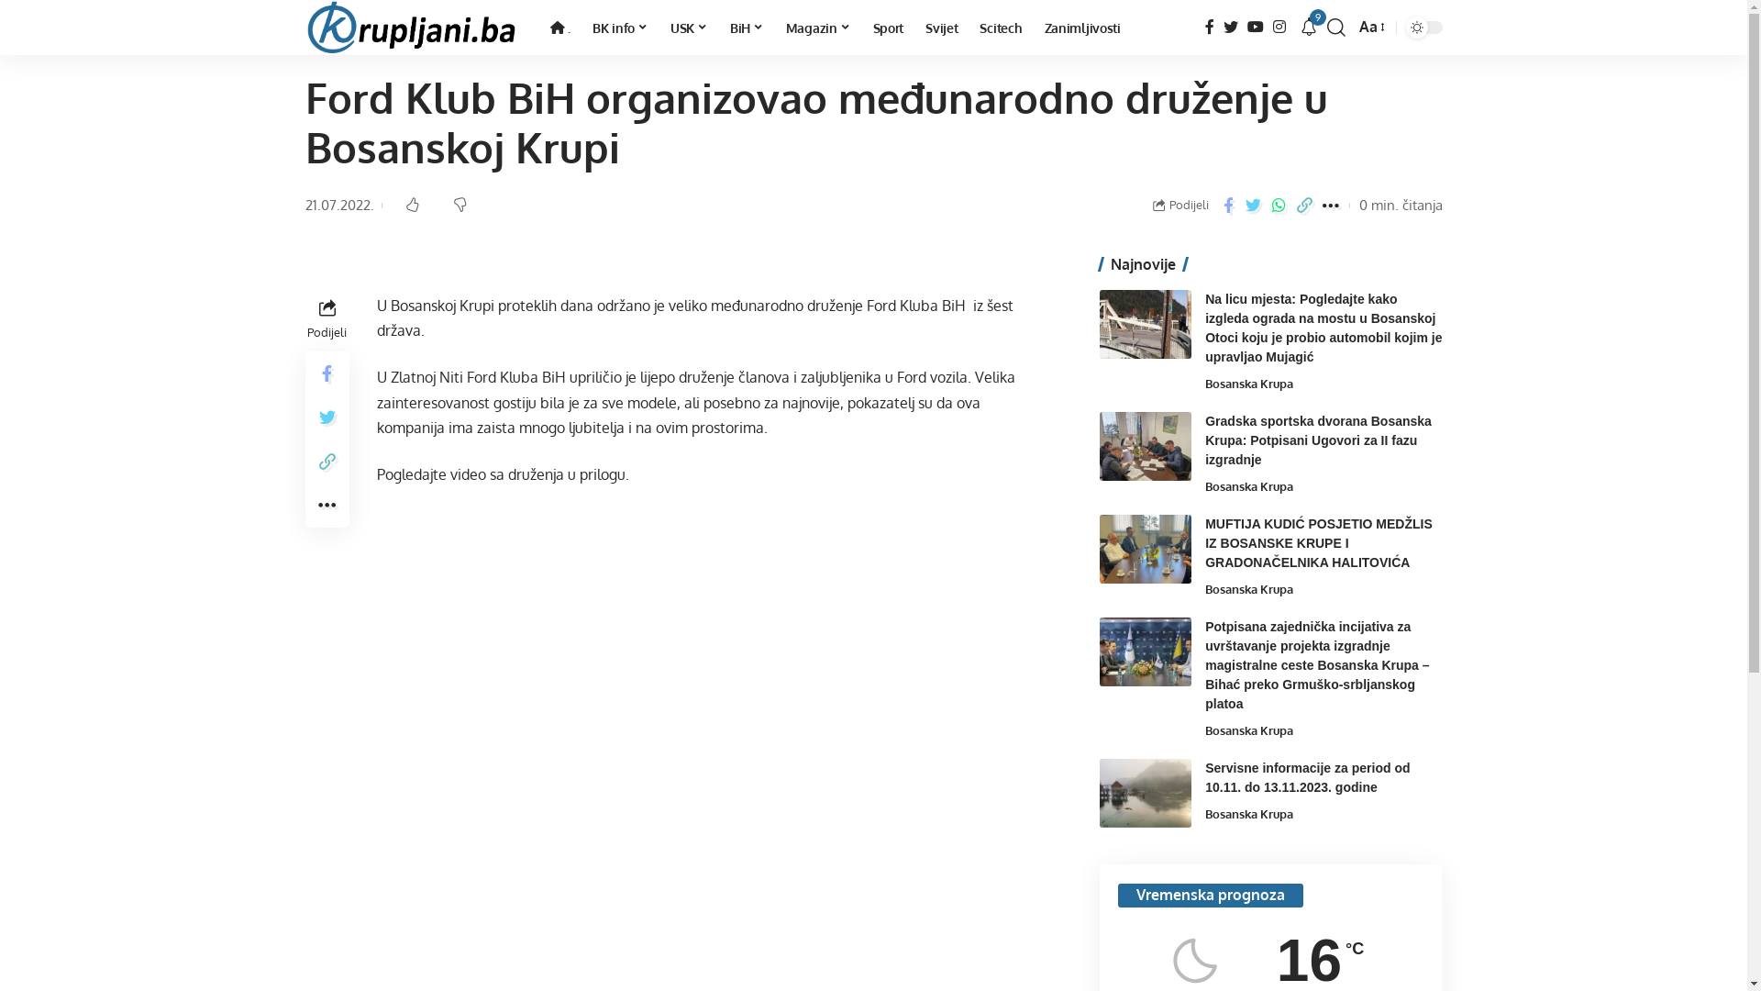 The image size is (1761, 991). I want to click on Aa, so click(1370, 28).